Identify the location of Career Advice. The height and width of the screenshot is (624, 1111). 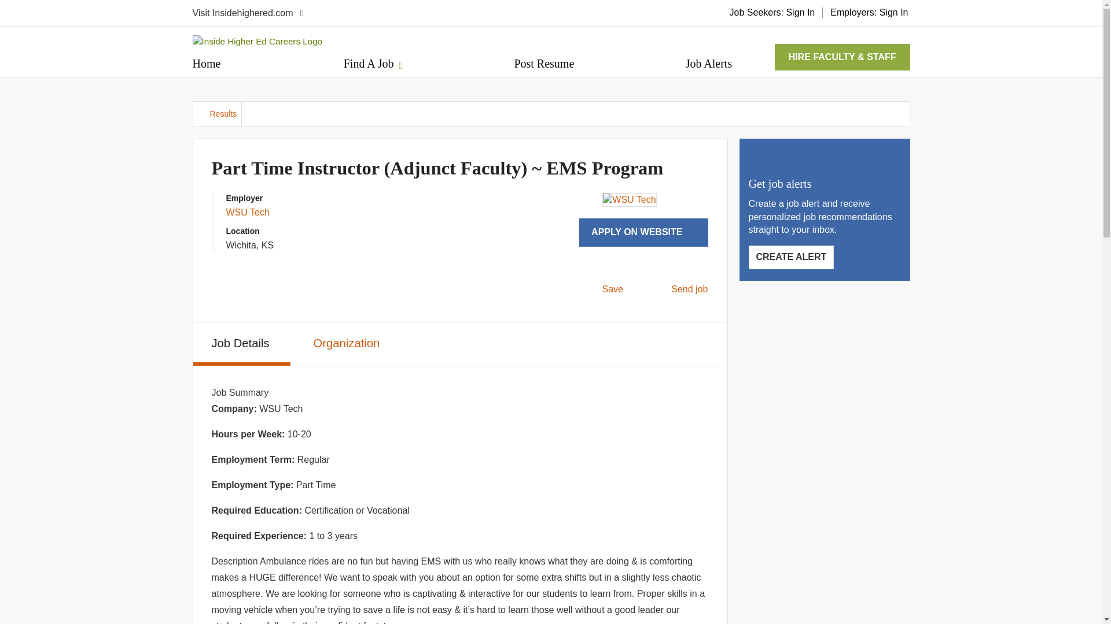
(876, 64).